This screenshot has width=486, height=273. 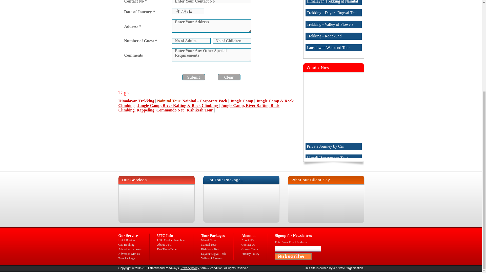 I want to click on Lansdowne Weekend Tour, so click(x=333, y=48).